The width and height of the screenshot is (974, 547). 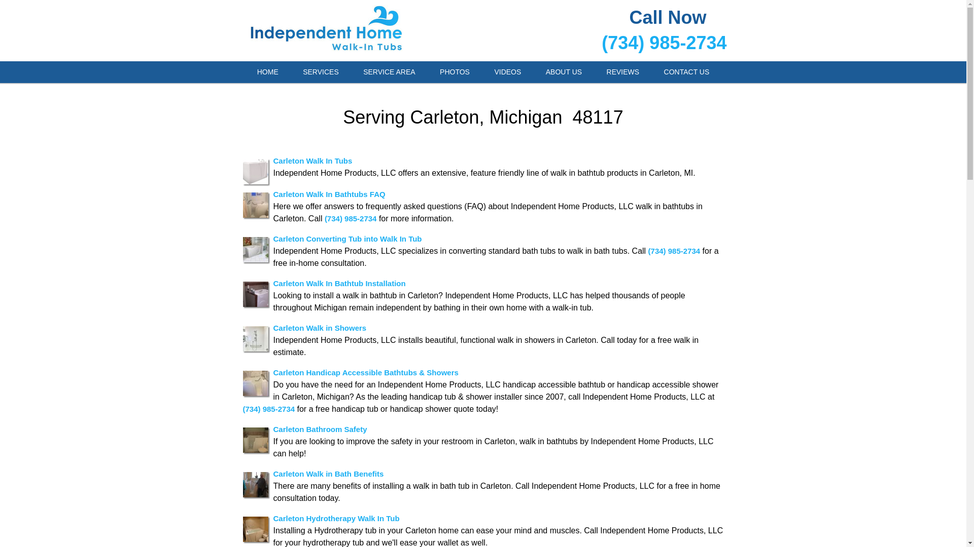 What do you see at coordinates (320, 428) in the screenshot?
I see `Carleton Bathroom Safety` at bounding box center [320, 428].